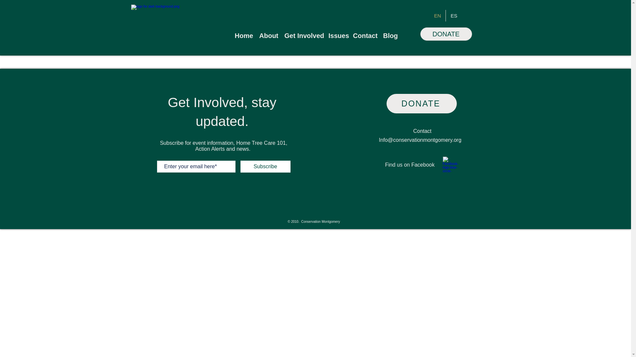 The width and height of the screenshot is (636, 357). Describe the element at coordinates (243, 36) in the screenshot. I see `Home` at that location.